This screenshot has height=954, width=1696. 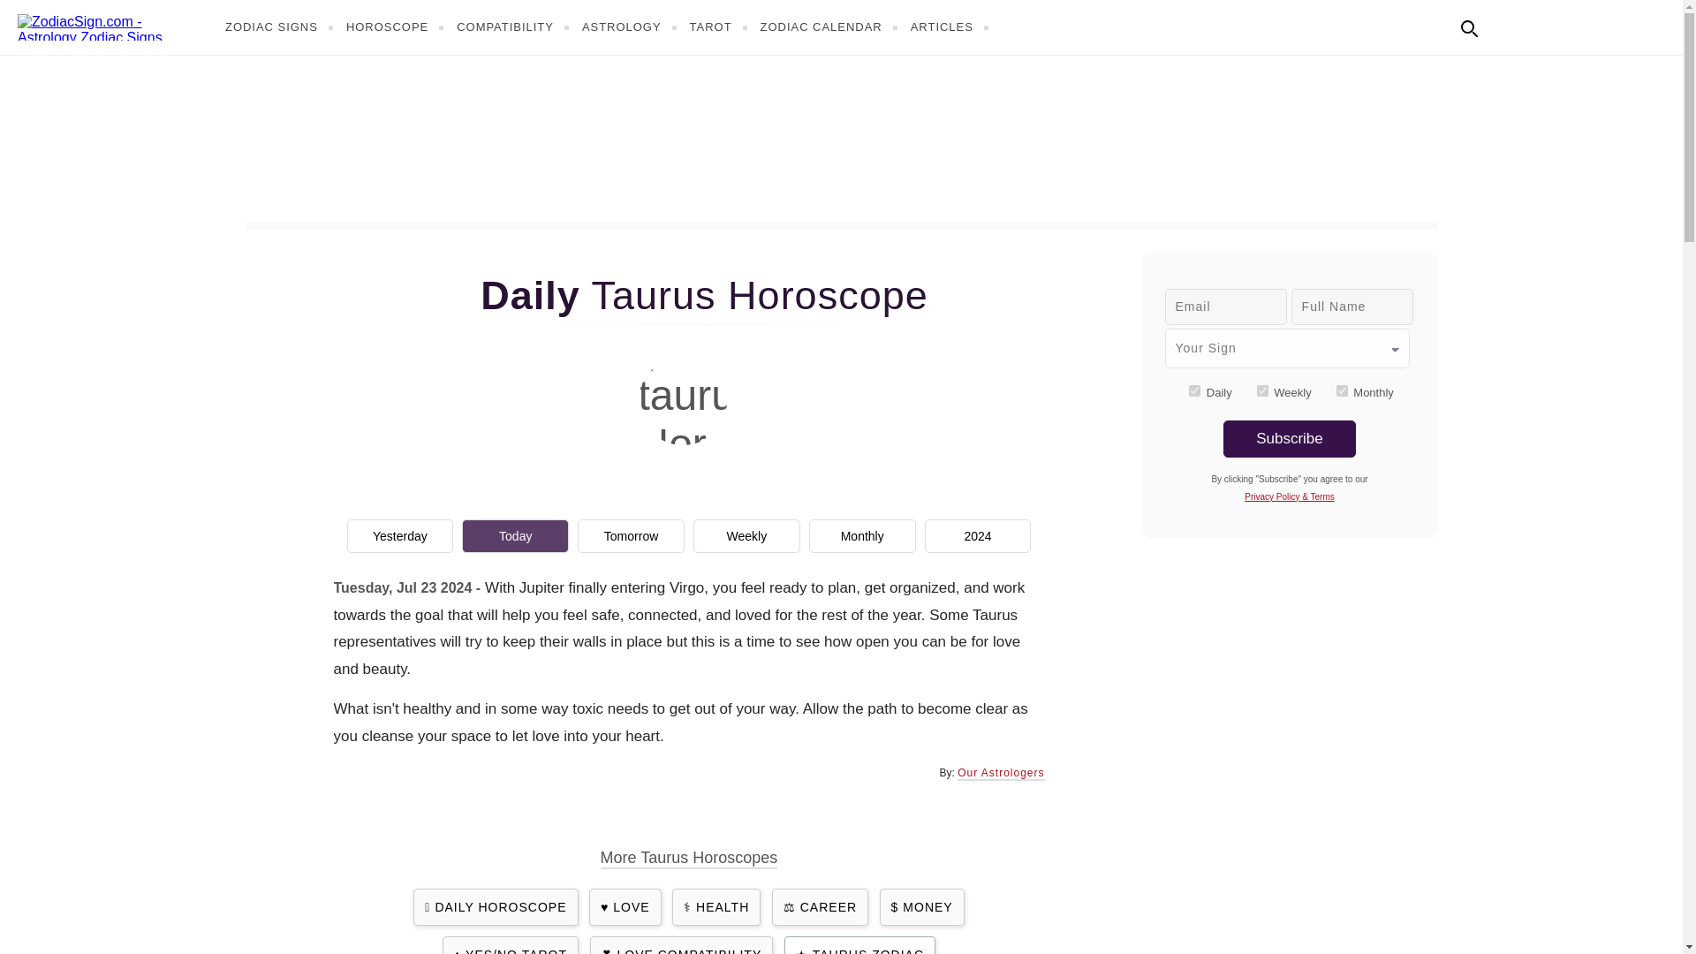 What do you see at coordinates (1262, 390) in the screenshot?
I see `weekly` at bounding box center [1262, 390].